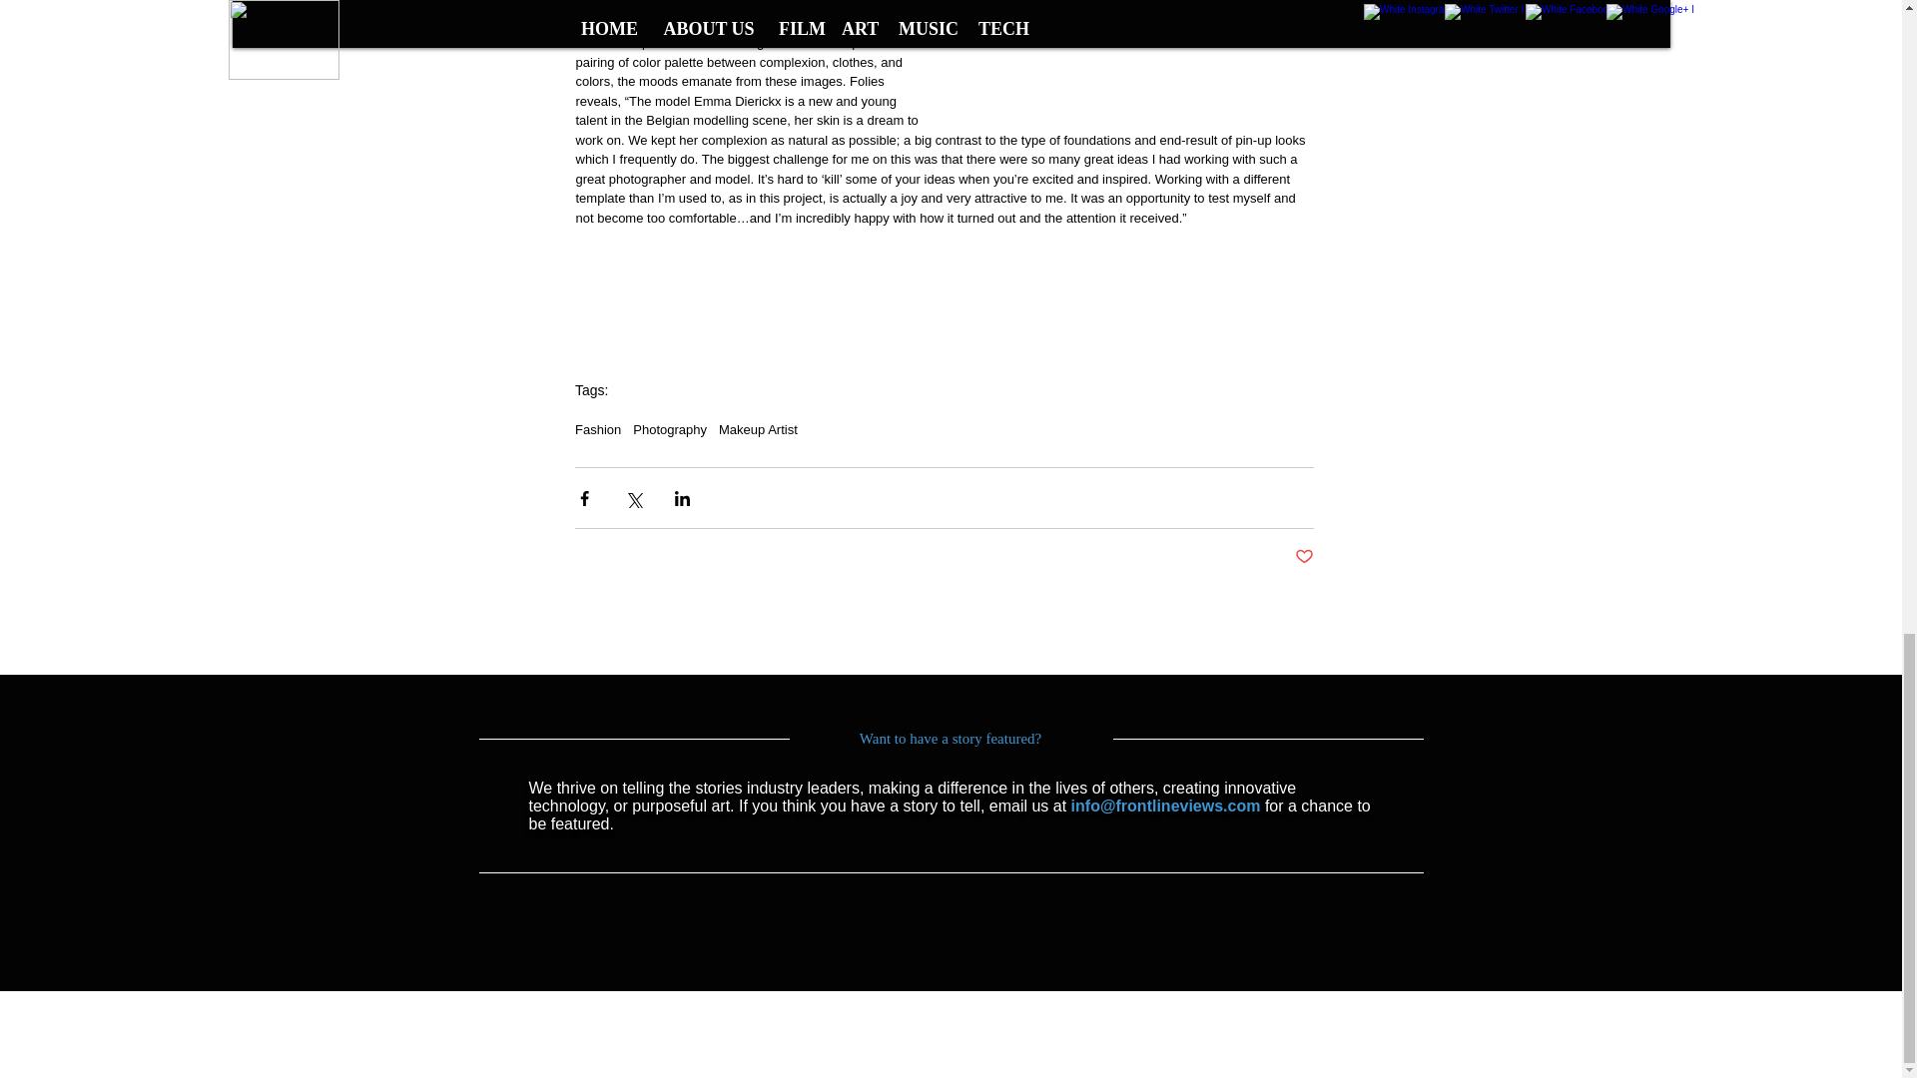 The width and height of the screenshot is (1917, 1078). Describe the element at coordinates (598, 429) in the screenshot. I see `Fashion` at that location.